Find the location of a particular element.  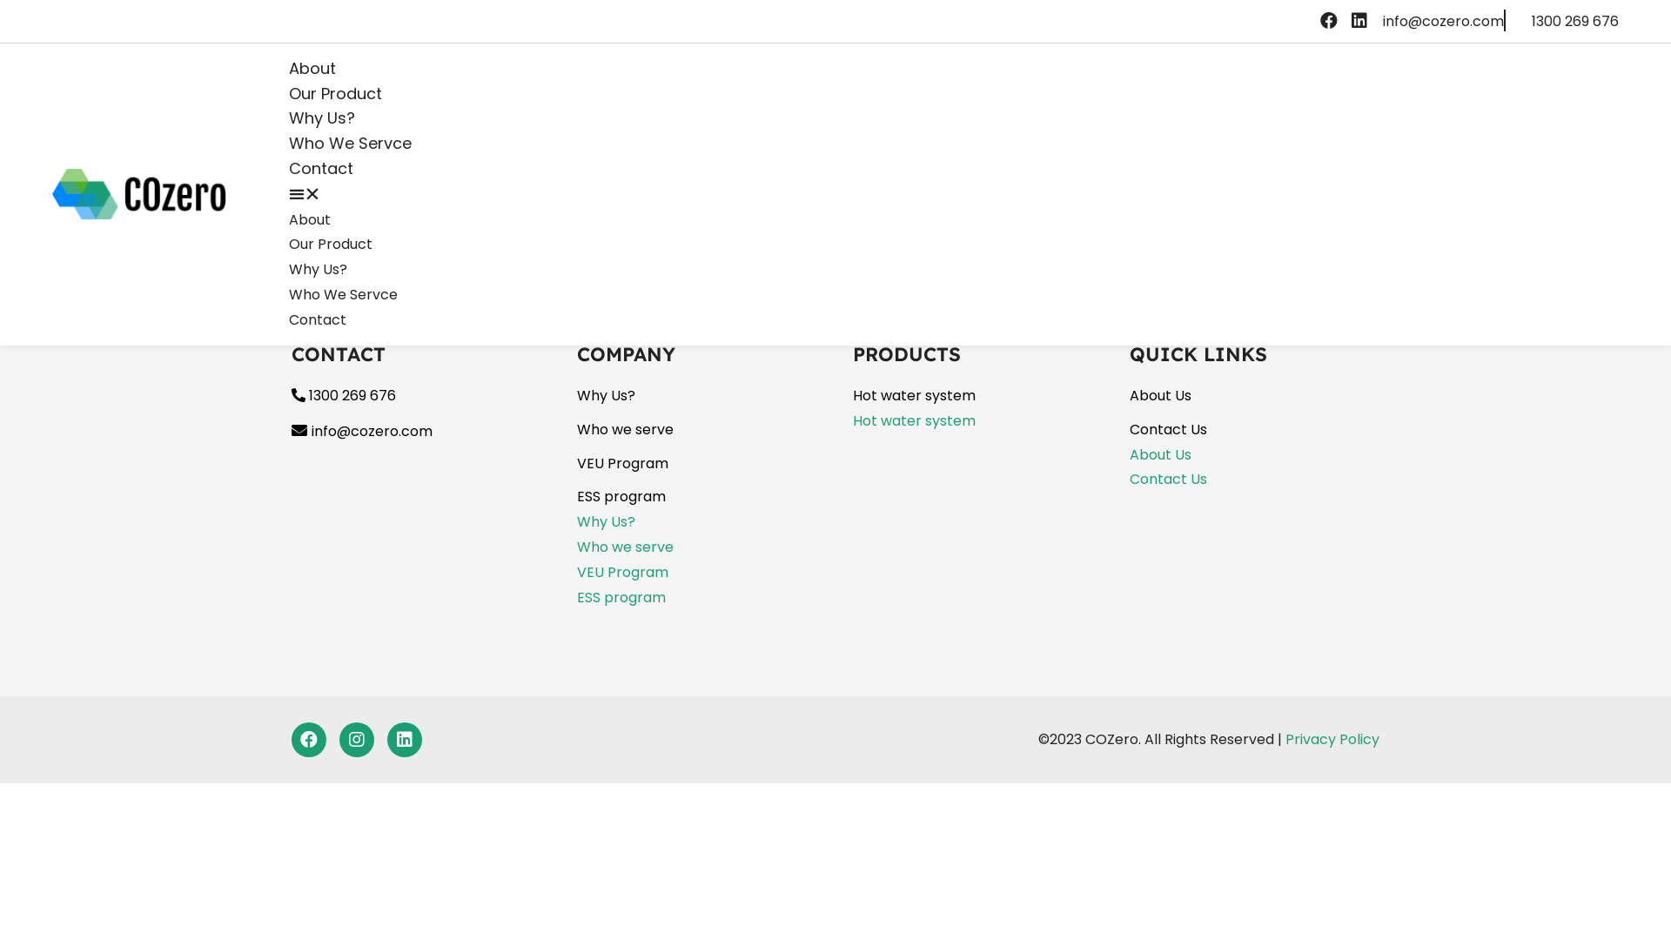

About Us is located at coordinates (1161, 395).